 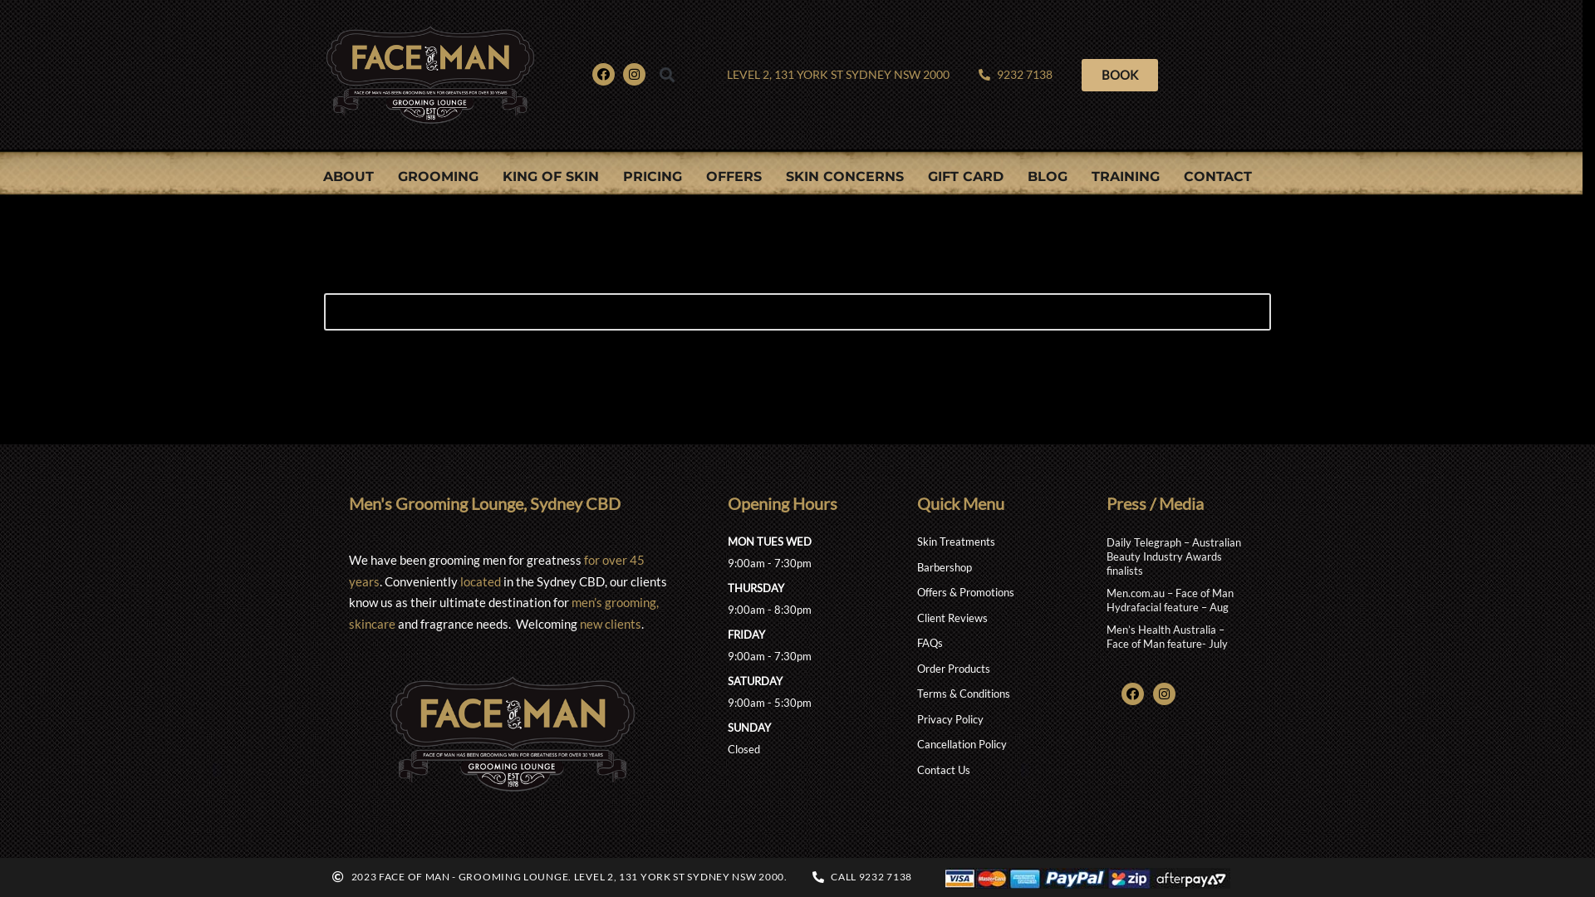 What do you see at coordinates (497, 571) in the screenshot?
I see `for over 45 years` at bounding box center [497, 571].